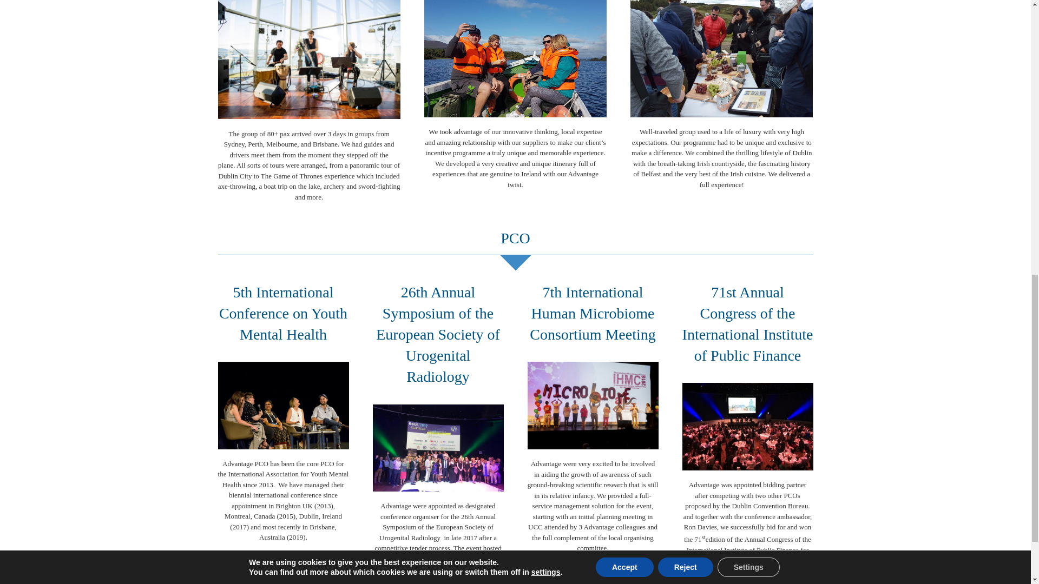 This screenshot has height=584, width=1039. I want to click on Killarney Incentive, so click(515, 58).